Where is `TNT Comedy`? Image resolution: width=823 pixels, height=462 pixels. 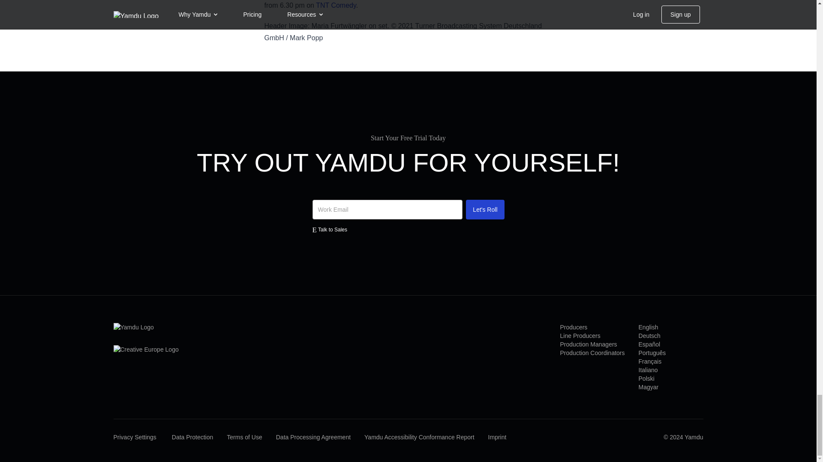 TNT Comedy is located at coordinates (336, 5).